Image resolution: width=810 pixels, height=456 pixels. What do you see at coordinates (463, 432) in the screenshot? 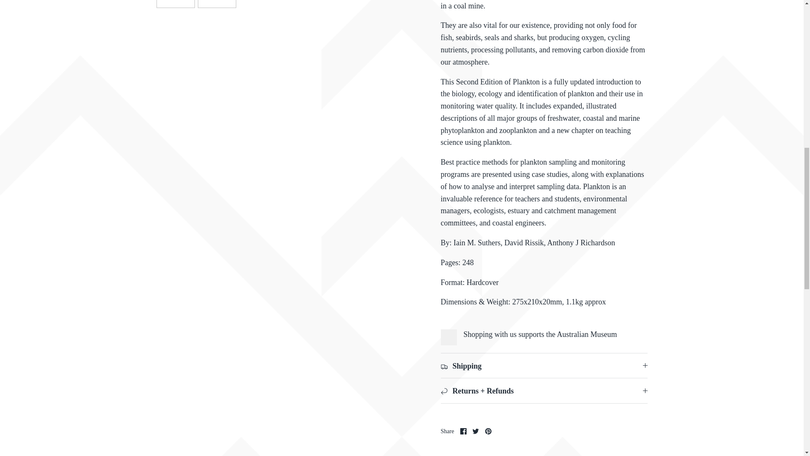
I see `Facebook` at bounding box center [463, 432].